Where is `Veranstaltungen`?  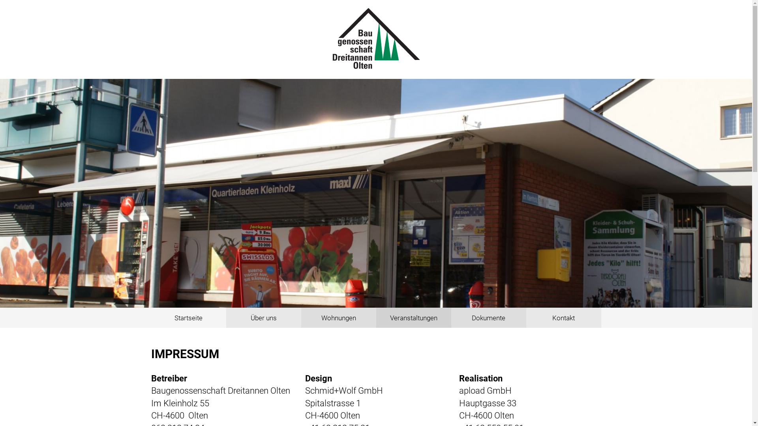
Veranstaltungen is located at coordinates (413, 318).